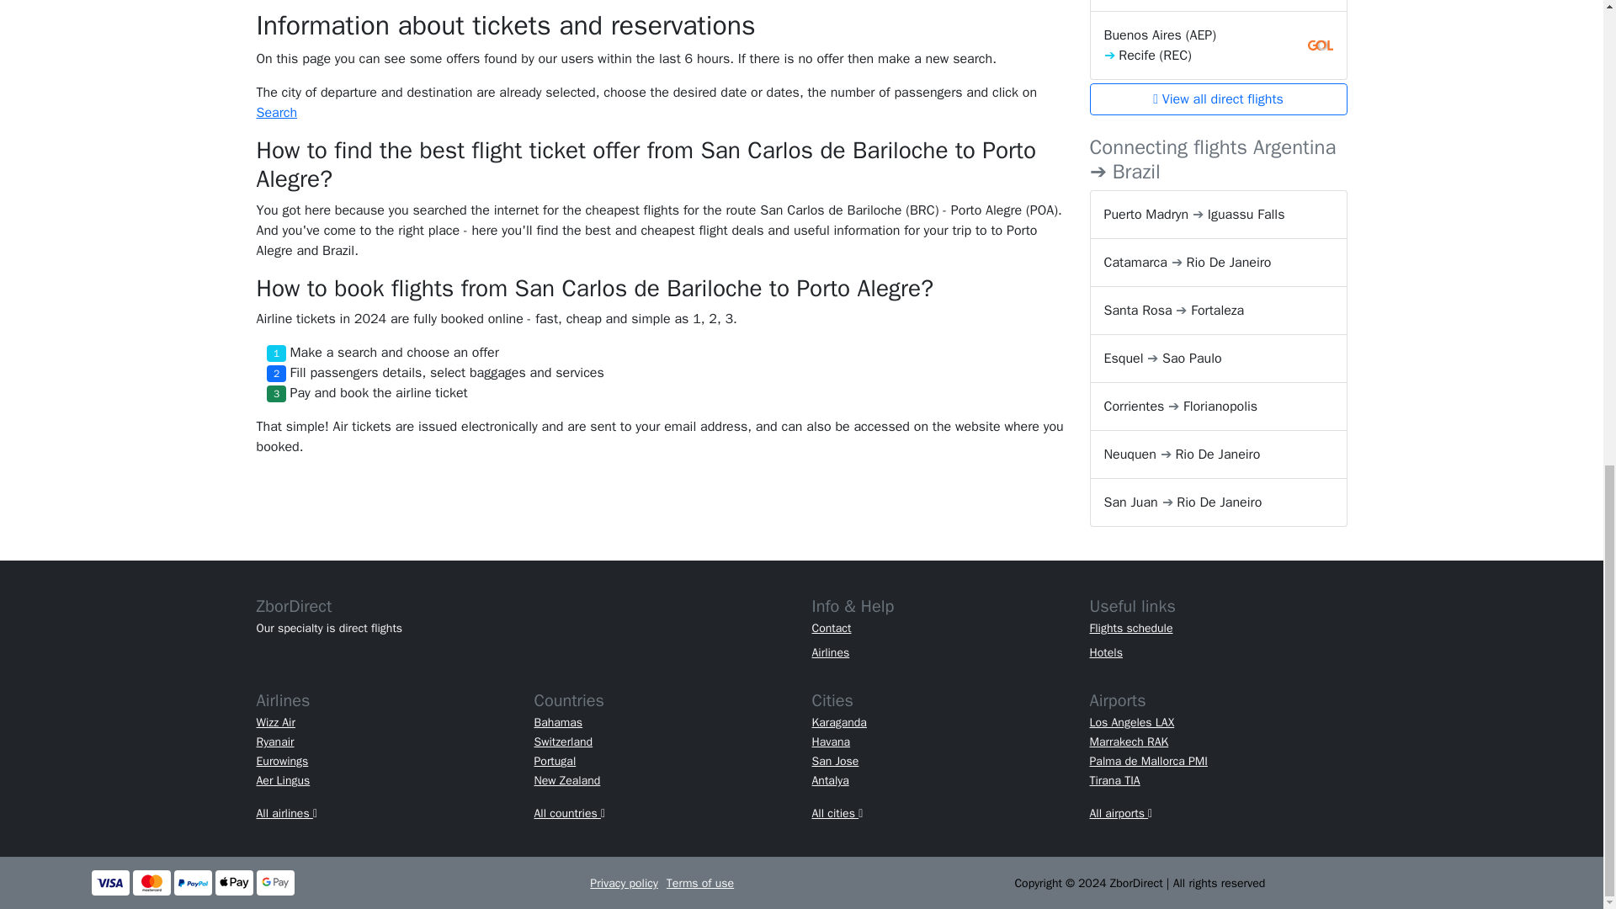 This screenshot has width=1616, height=909. What do you see at coordinates (1131, 628) in the screenshot?
I see `Flights schedule` at bounding box center [1131, 628].